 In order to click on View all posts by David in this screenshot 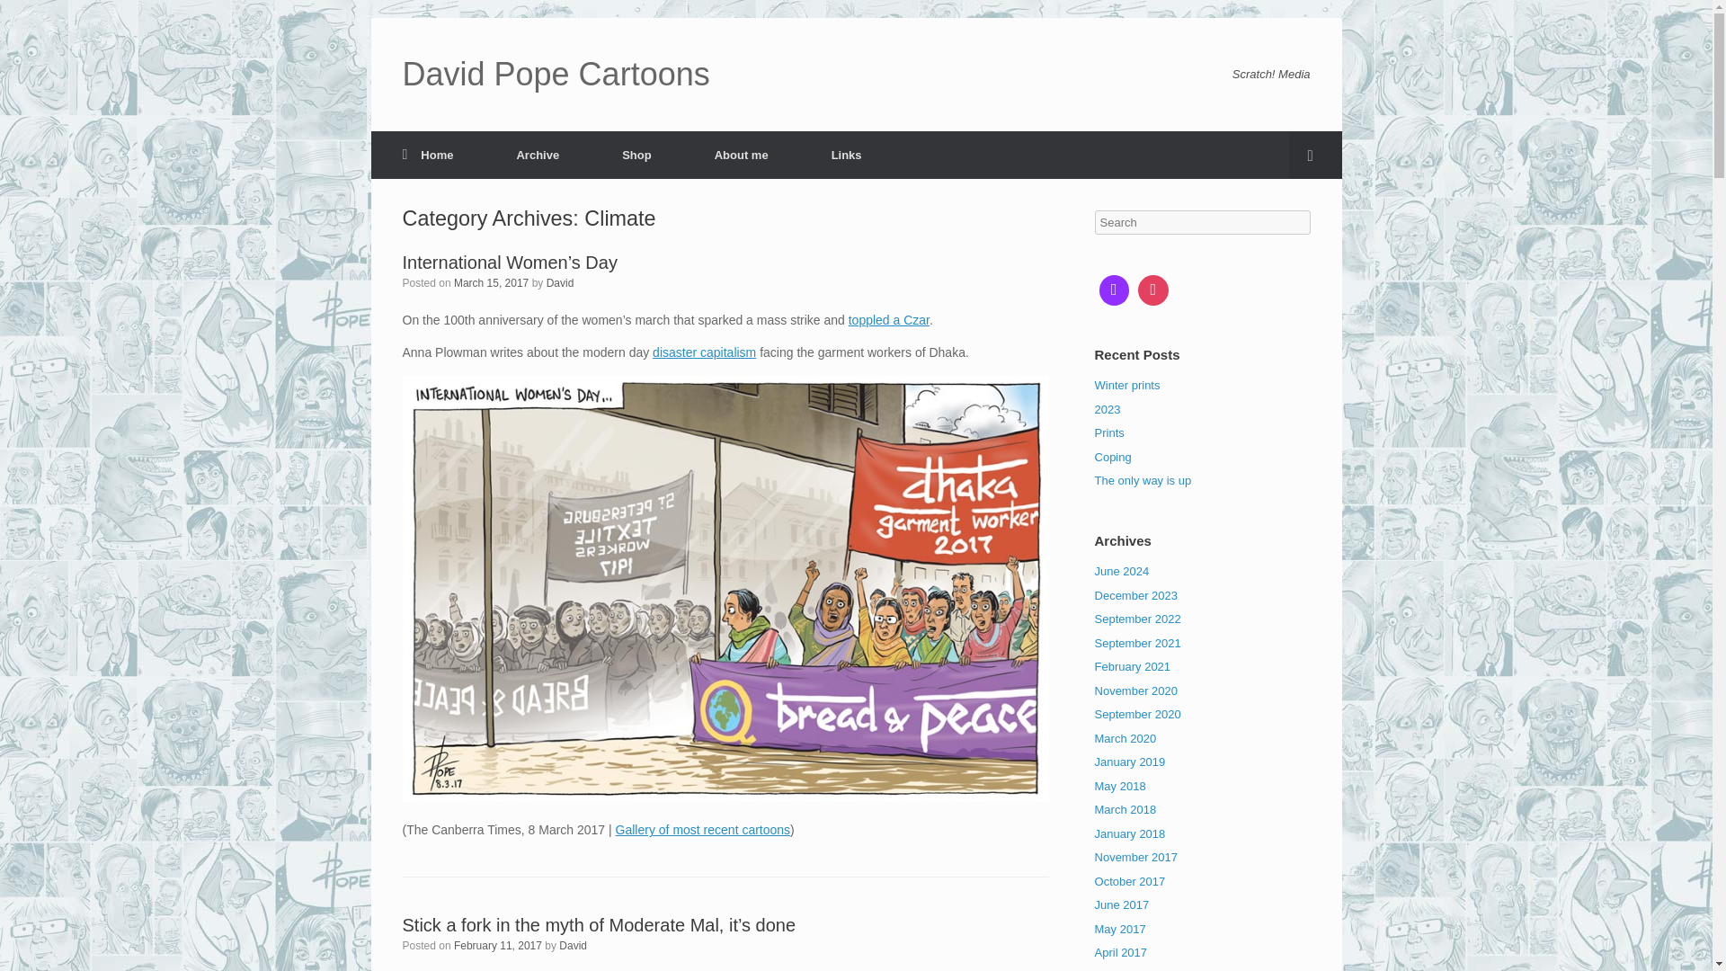, I will do `click(561, 282)`.